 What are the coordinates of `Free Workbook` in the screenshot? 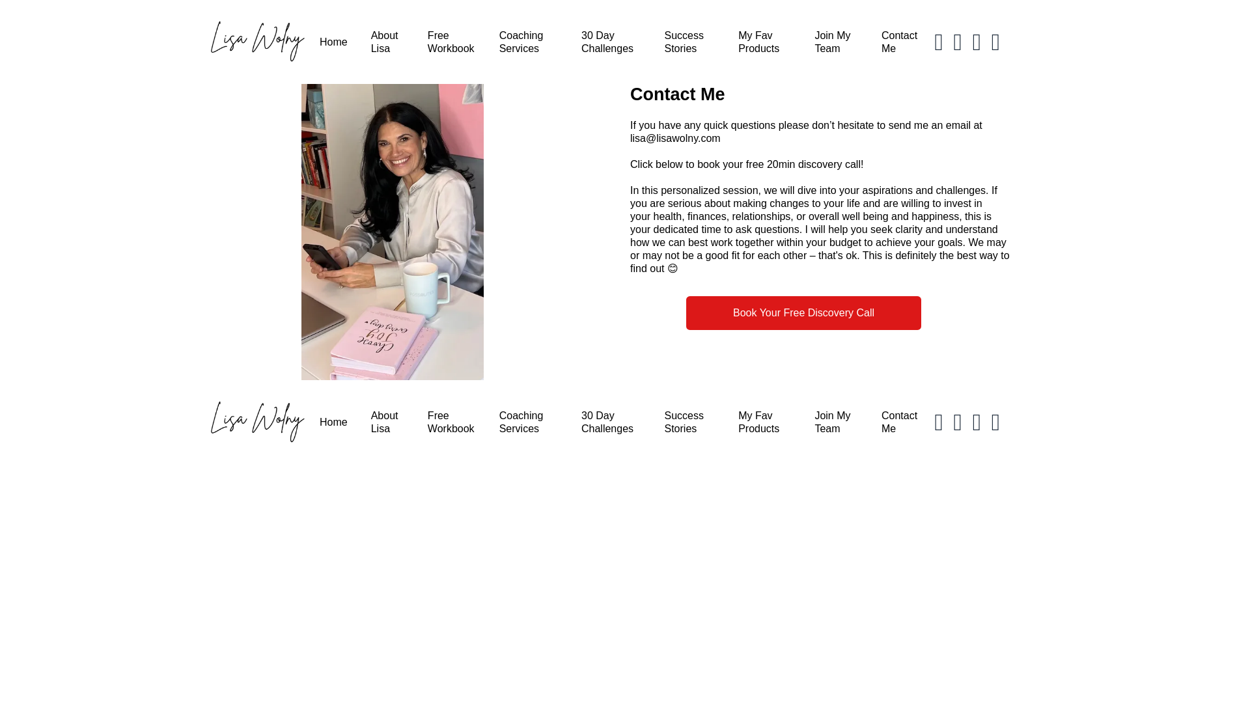 It's located at (452, 422).